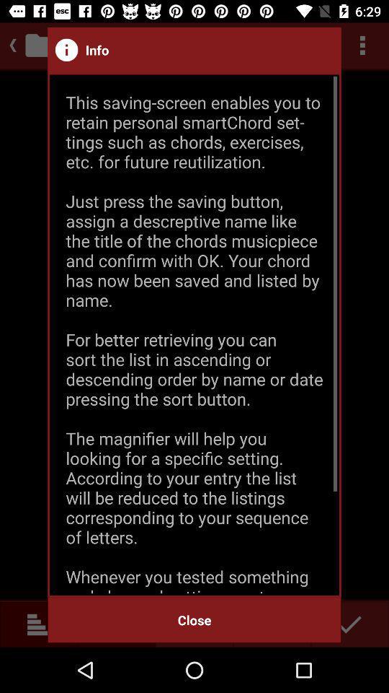  What do you see at coordinates (194, 619) in the screenshot?
I see `launch the close item` at bounding box center [194, 619].